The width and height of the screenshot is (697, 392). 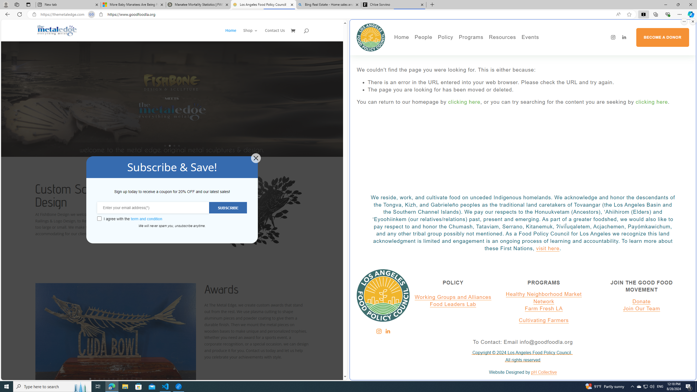 What do you see at coordinates (524, 56) in the screenshot?
I see `SoCal Impact Food Fund` at bounding box center [524, 56].